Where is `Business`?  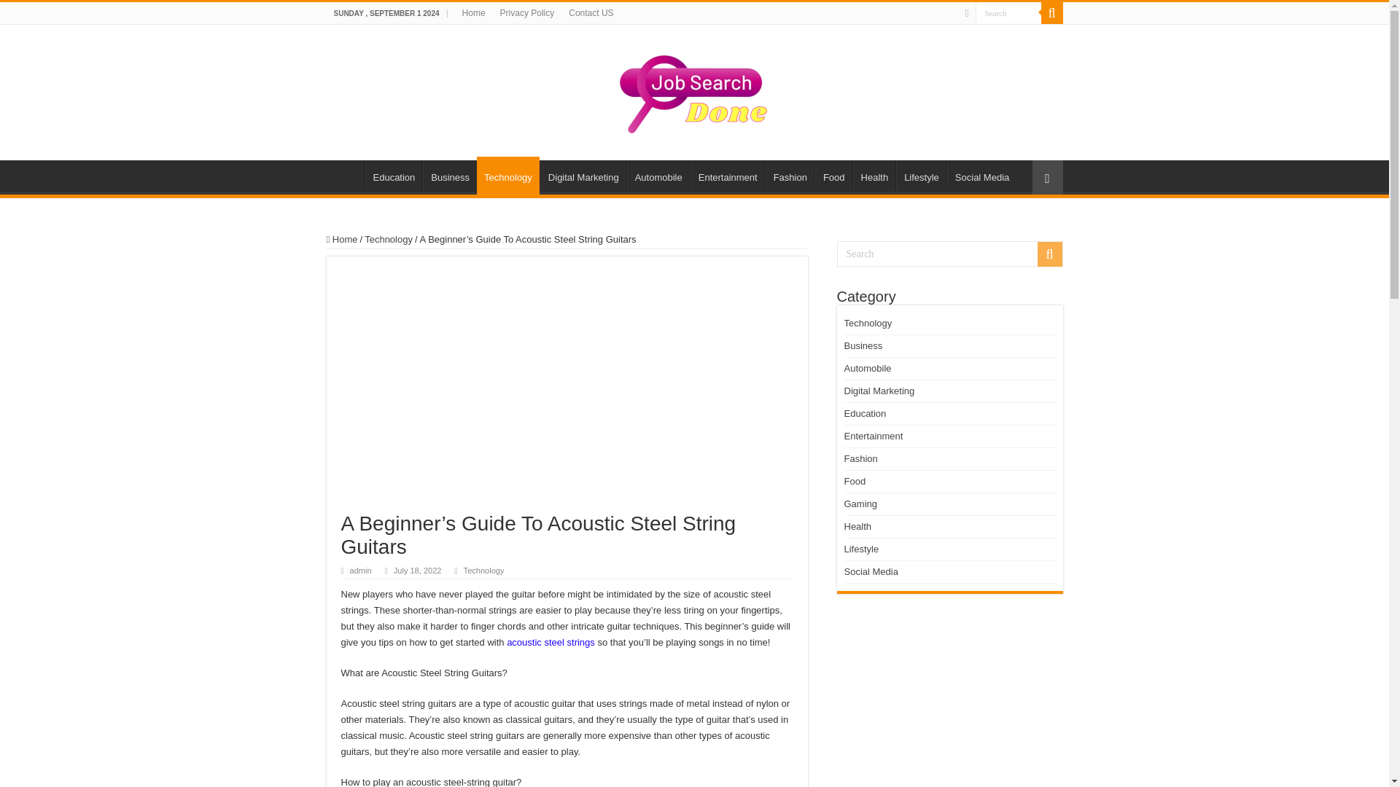 Business is located at coordinates (449, 176).